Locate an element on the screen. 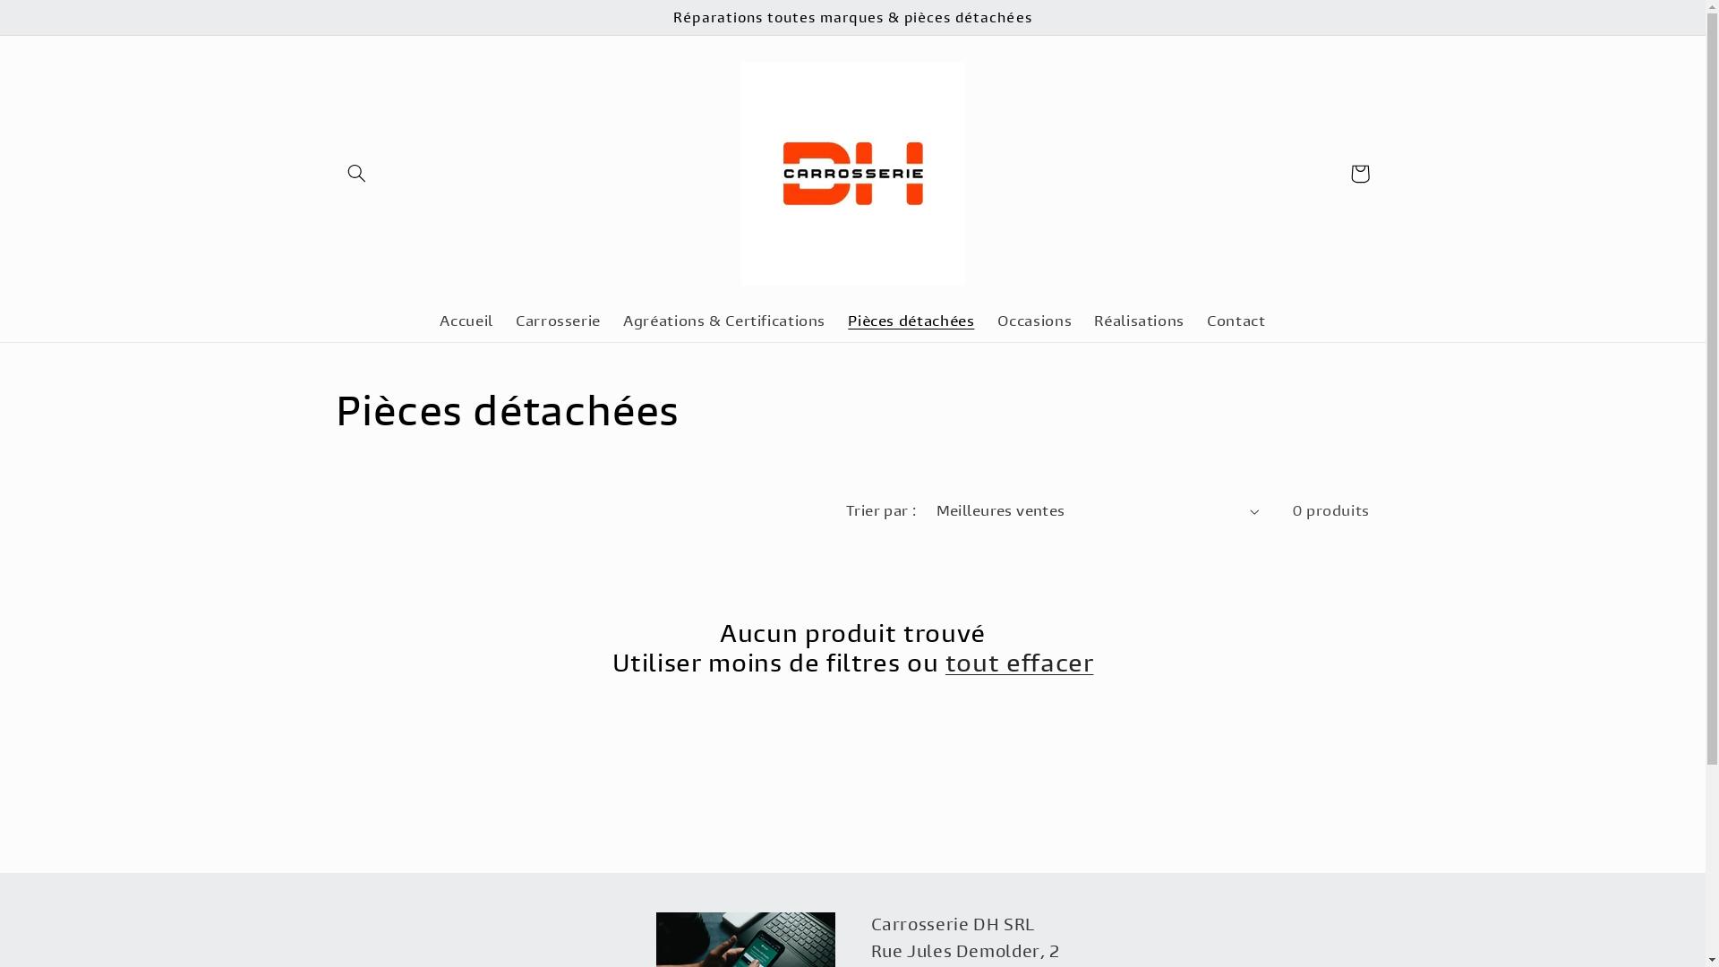  Panier is located at coordinates (1360, 174).